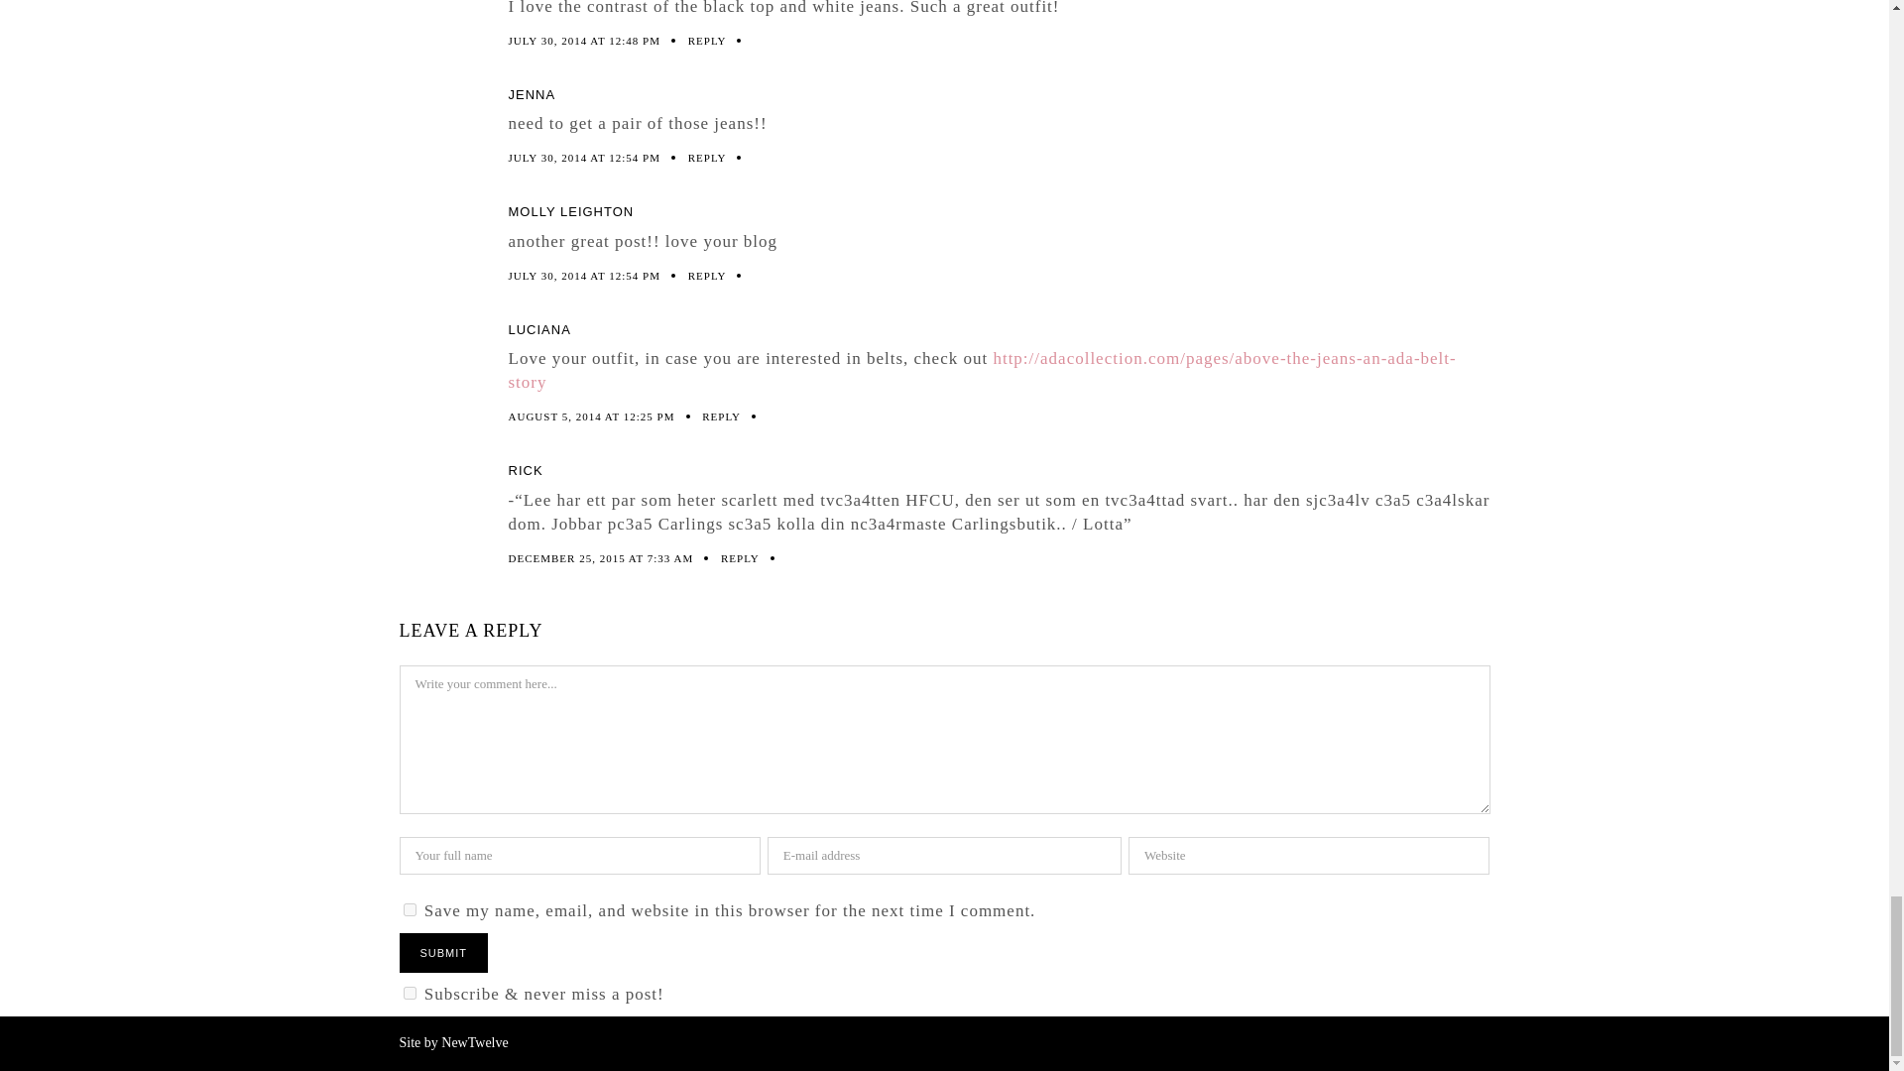 The width and height of the screenshot is (1904, 1071). Describe the element at coordinates (442, 952) in the screenshot. I see `Submit` at that location.